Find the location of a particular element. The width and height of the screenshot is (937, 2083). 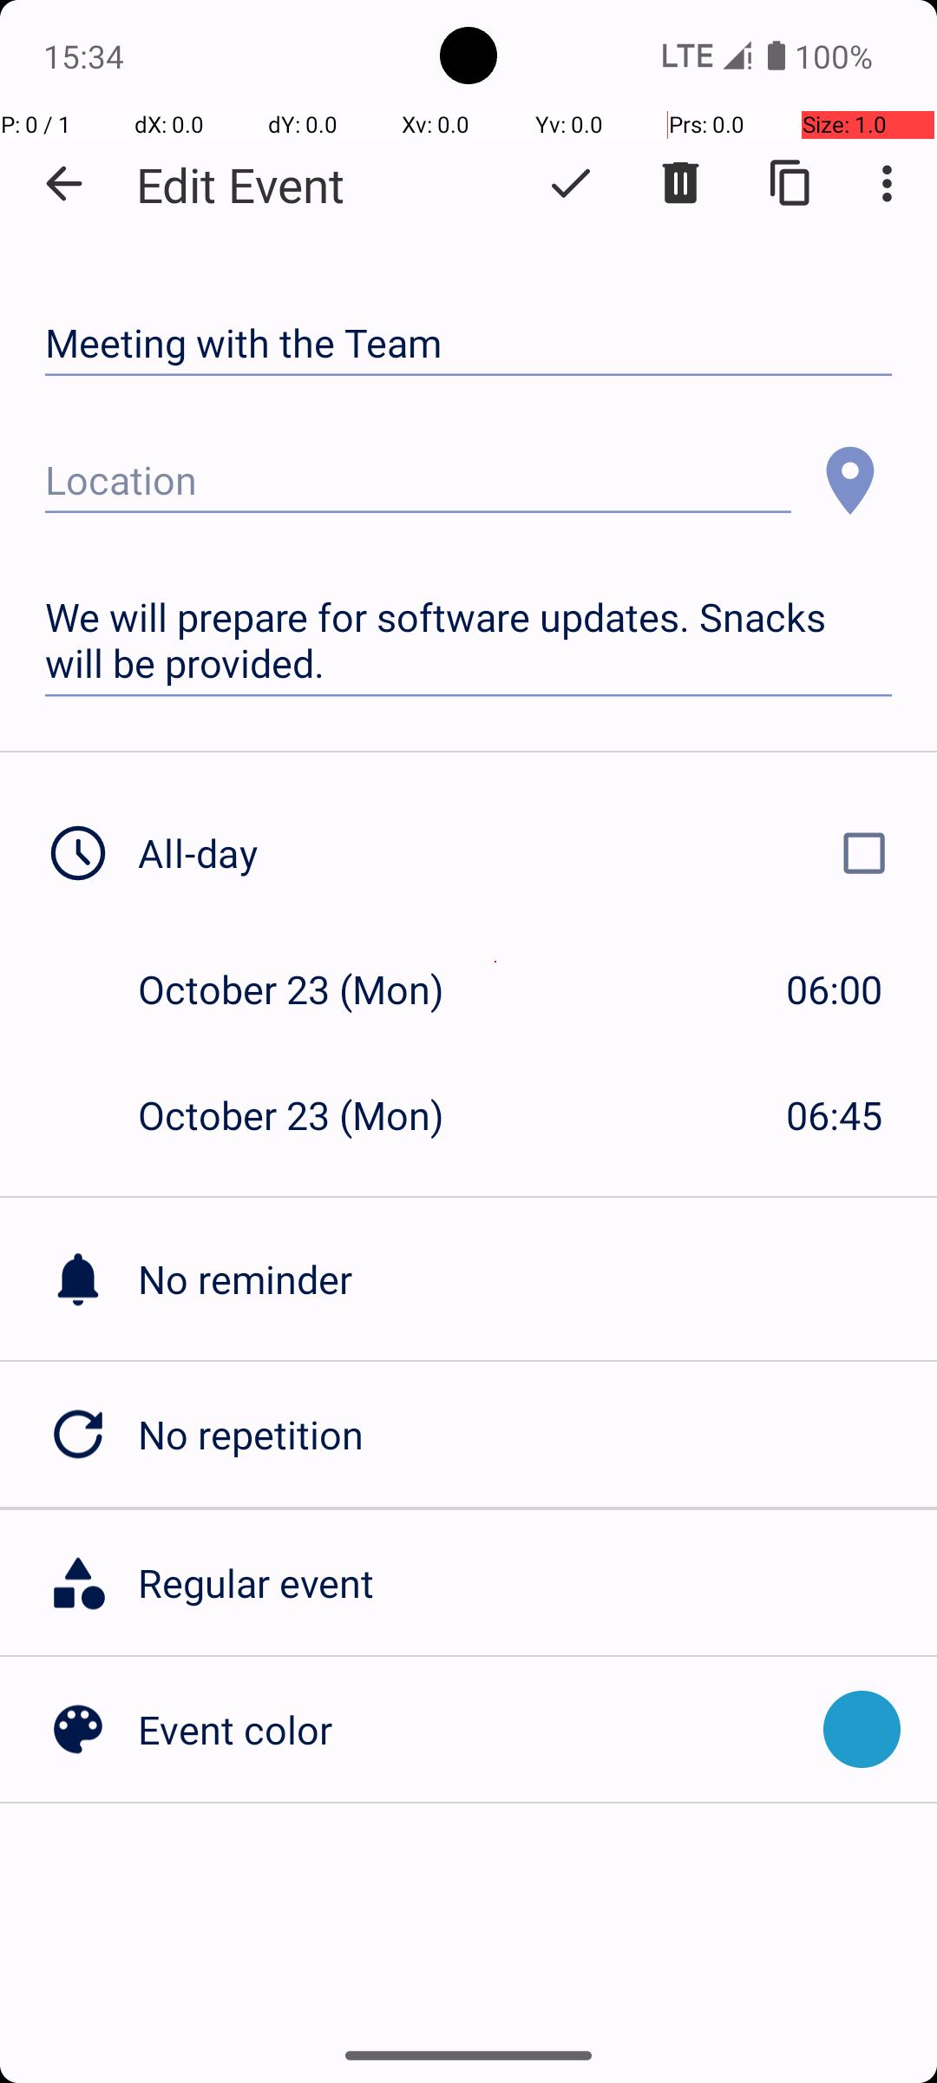

October 23 (Mon) is located at coordinates (309, 989).